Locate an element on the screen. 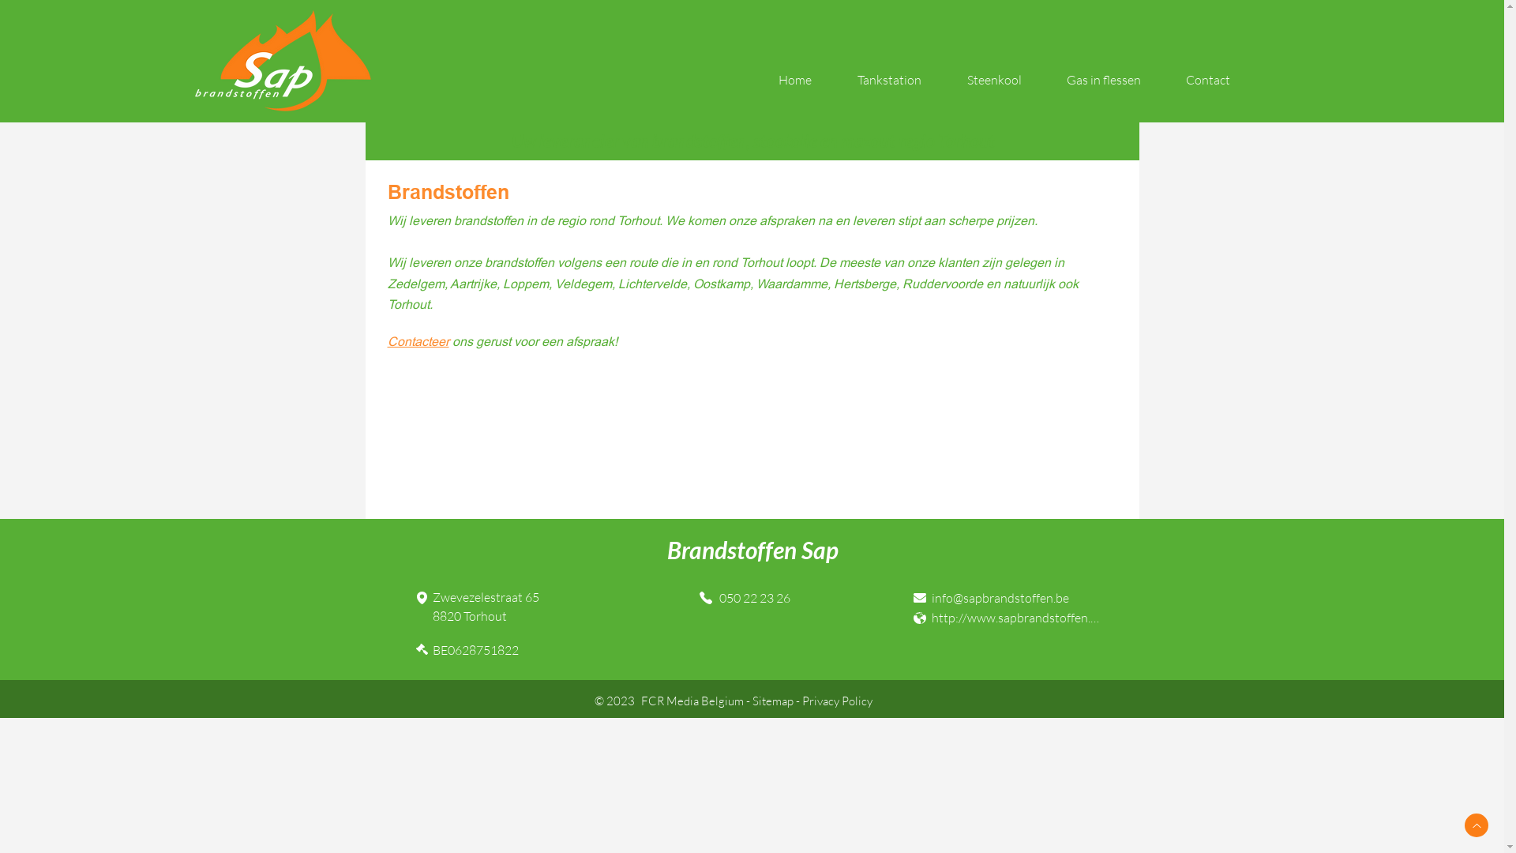 This screenshot has height=853, width=1516. FCR Media Belgium is located at coordinates (692, 701).